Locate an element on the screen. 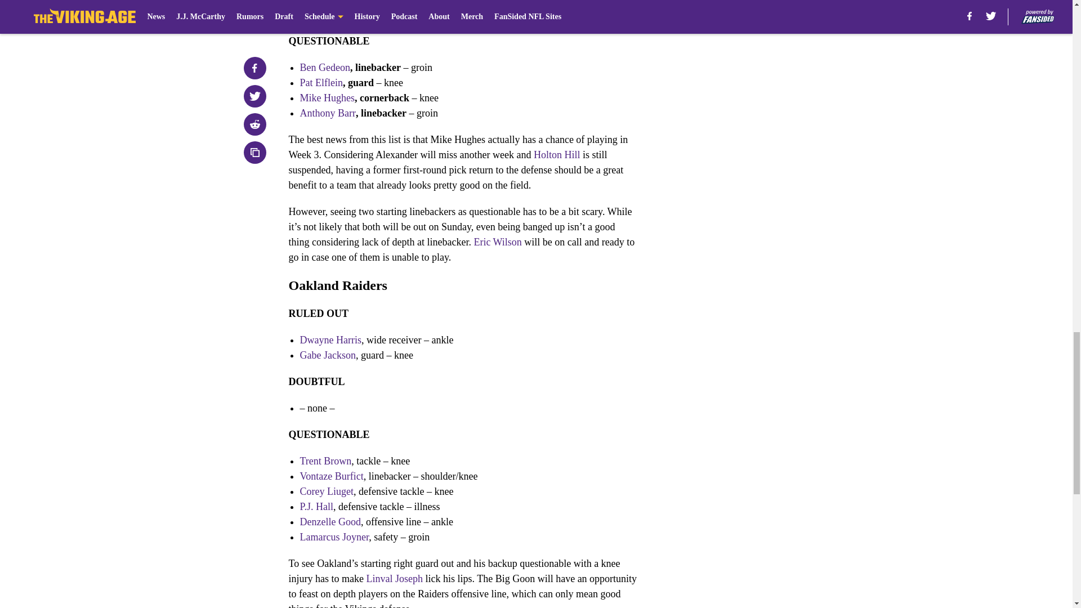 This screenshot has height=608, width=1081. Trent Brown is located at coordinates (325, 461).